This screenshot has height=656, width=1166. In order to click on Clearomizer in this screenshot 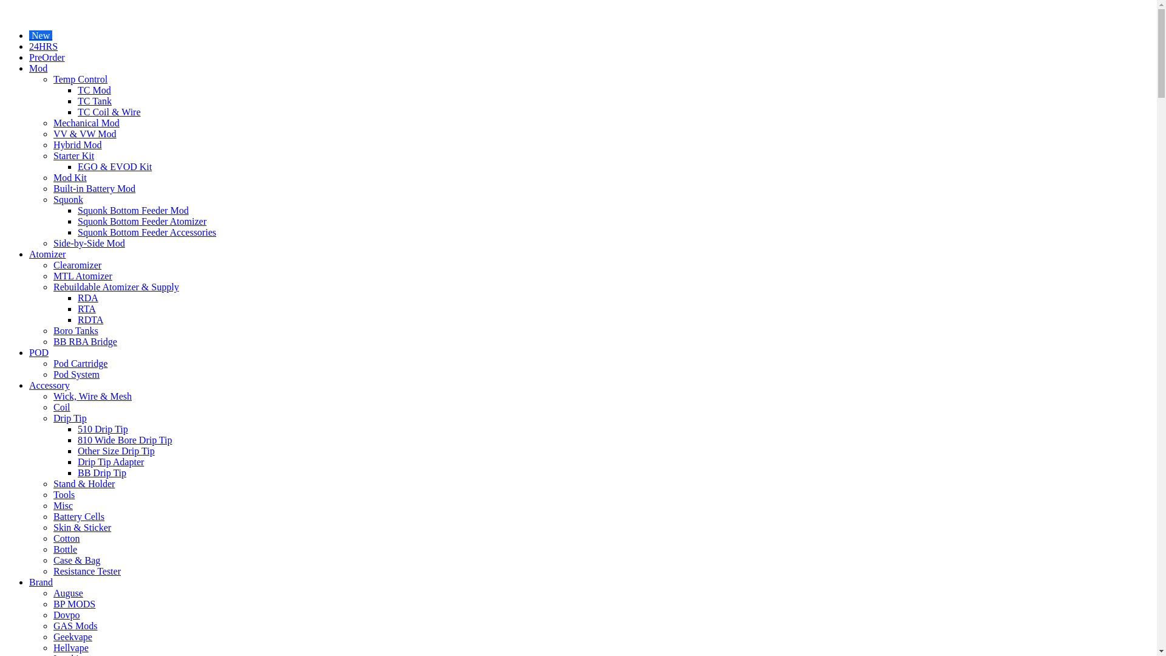, I will do `click(78, 265)`.